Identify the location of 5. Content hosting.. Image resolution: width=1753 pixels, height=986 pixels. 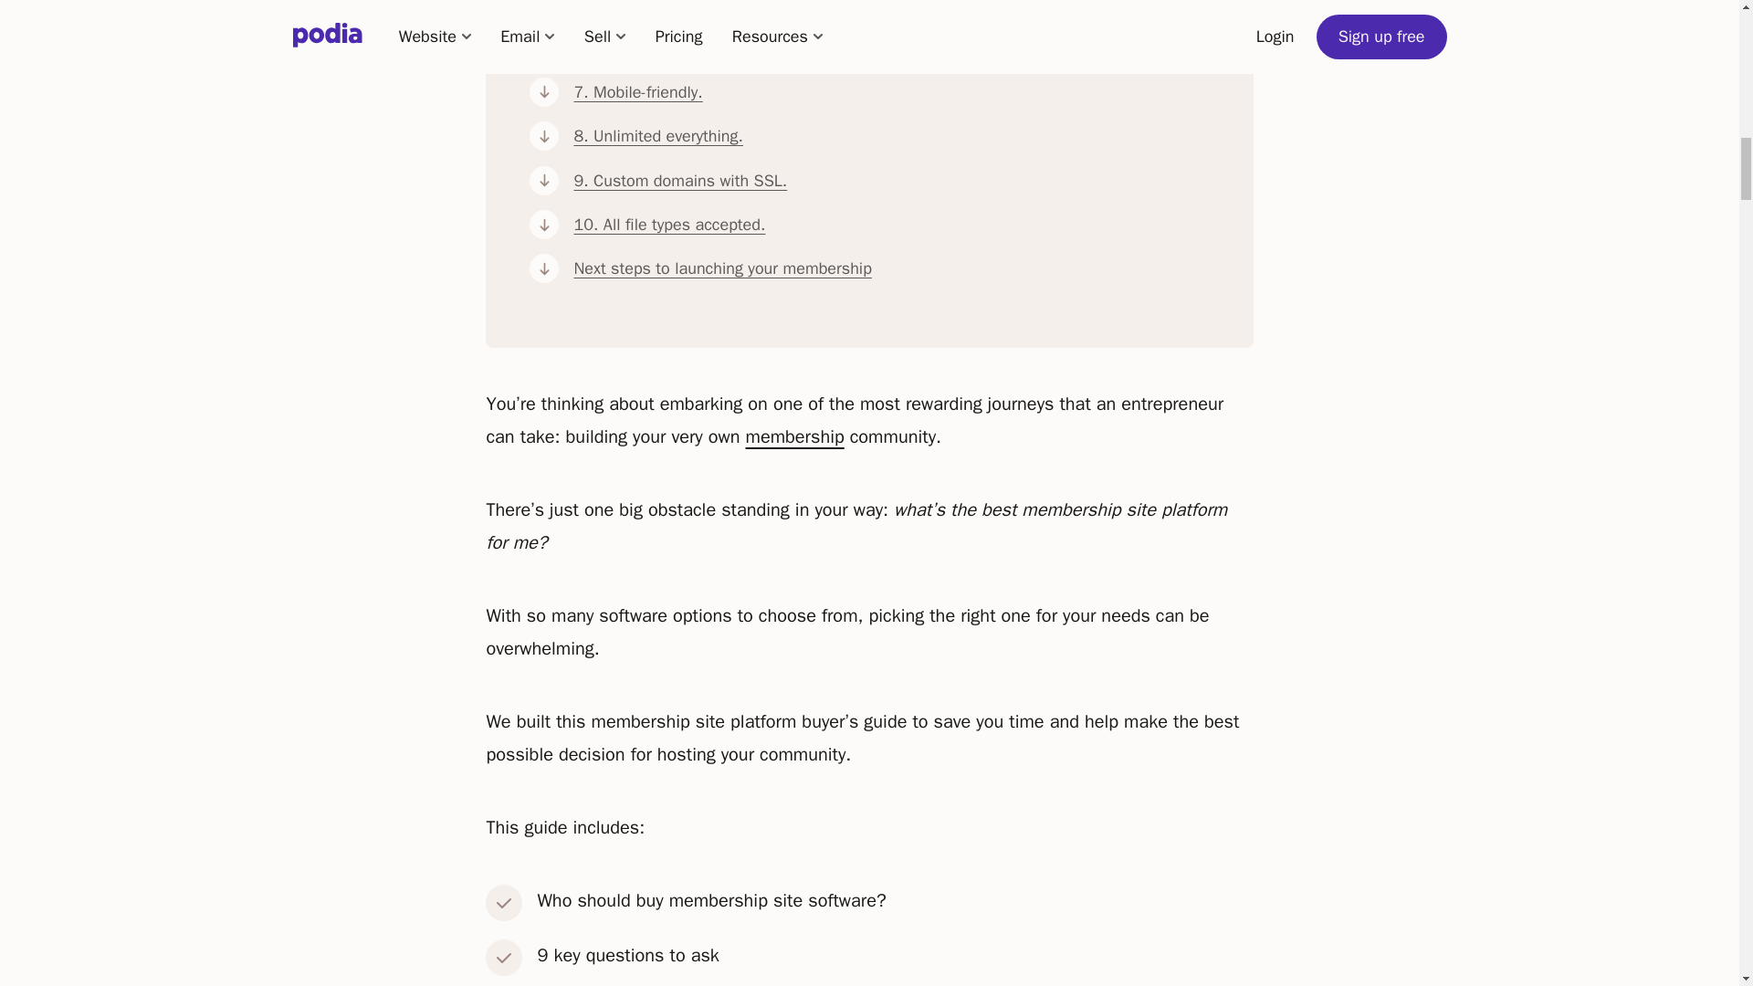
(895, 9).